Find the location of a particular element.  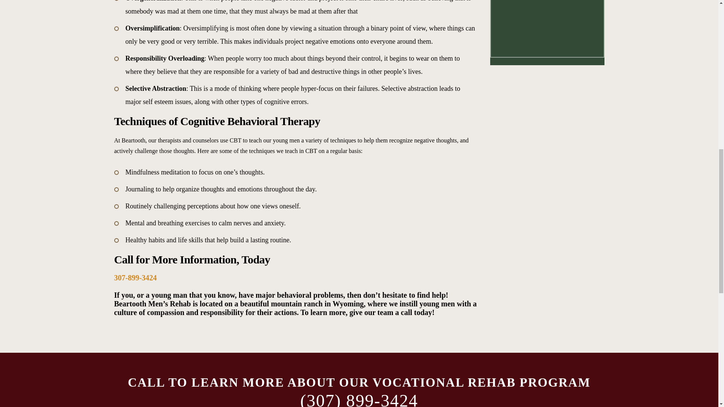

Responsibility is located at coordinates (146, 58).